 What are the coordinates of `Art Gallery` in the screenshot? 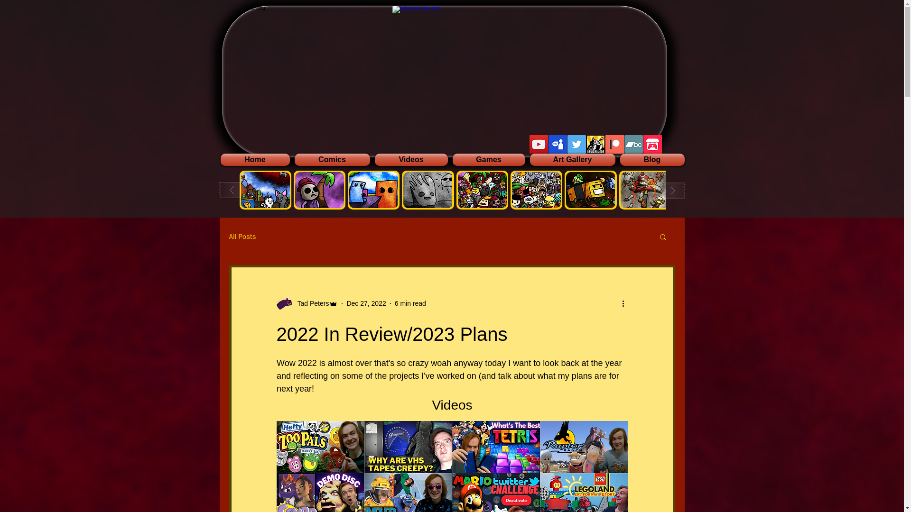 It's located at (572, 159).